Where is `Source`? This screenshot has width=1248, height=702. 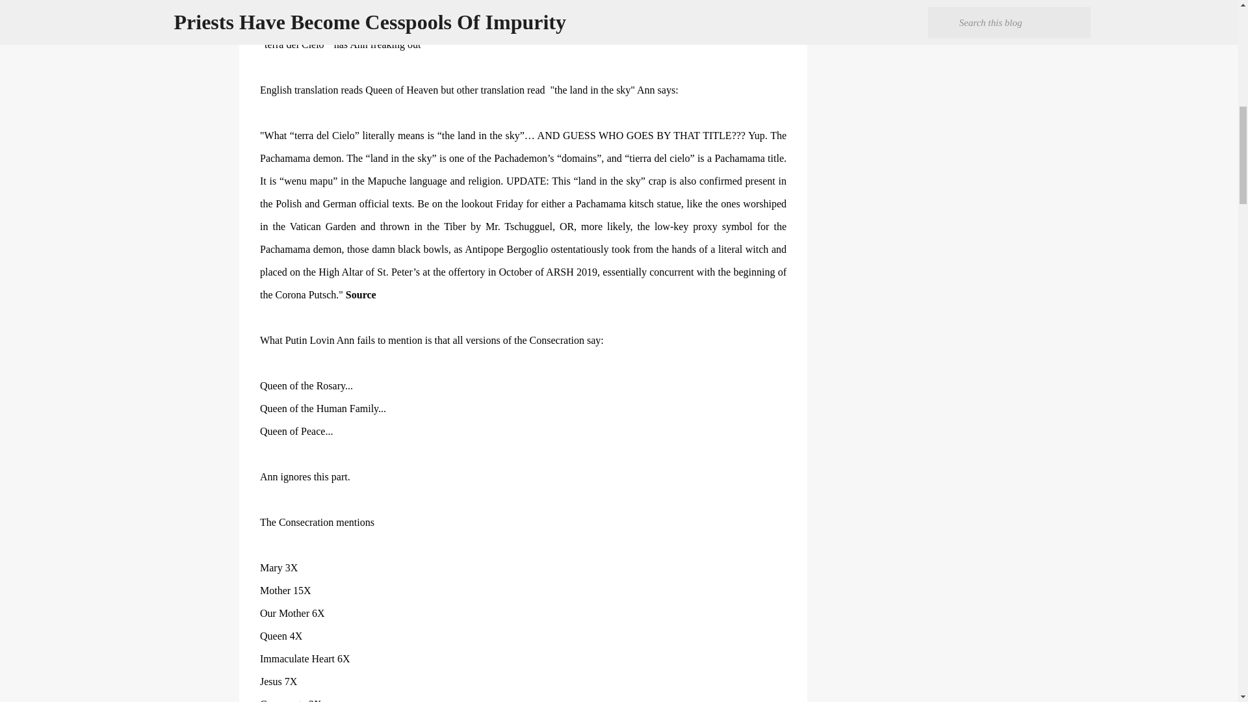 Source is located at coordinates (361, 294).